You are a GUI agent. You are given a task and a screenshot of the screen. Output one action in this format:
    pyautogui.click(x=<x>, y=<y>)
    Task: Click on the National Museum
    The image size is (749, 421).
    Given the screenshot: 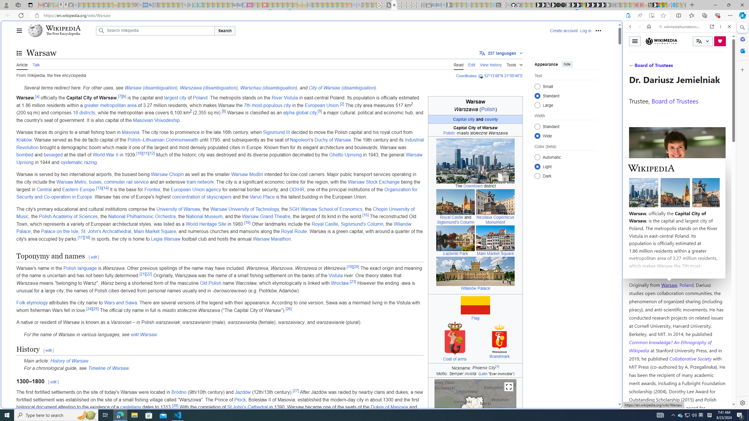 What is the action you would take?
    pyautogui.click(x=204, y=216)
    